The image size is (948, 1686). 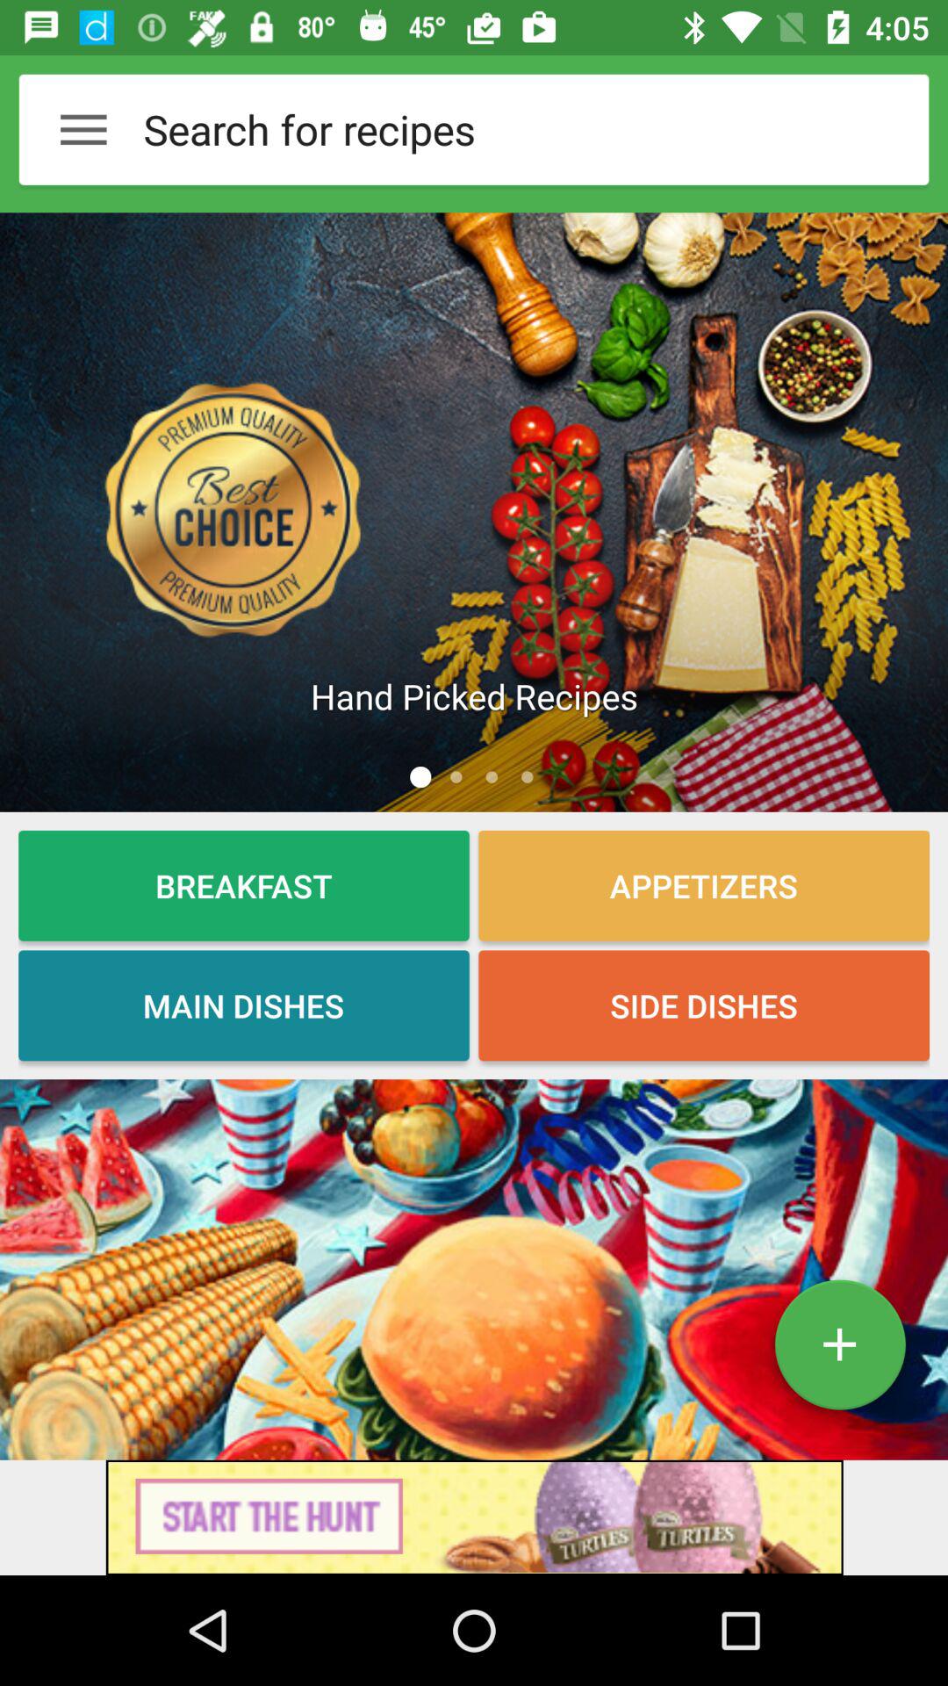 What do you see at coordinates (474, 1517) in the screenshot?
I see `connect to advertisement` at bounding box center [474, 1517].